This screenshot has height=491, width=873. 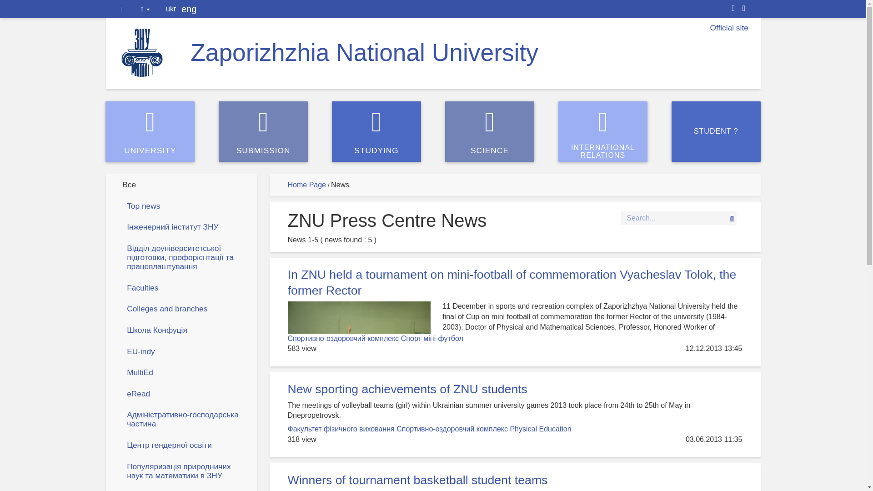 I want to click on MultiEd, so click(x=150, y=131).